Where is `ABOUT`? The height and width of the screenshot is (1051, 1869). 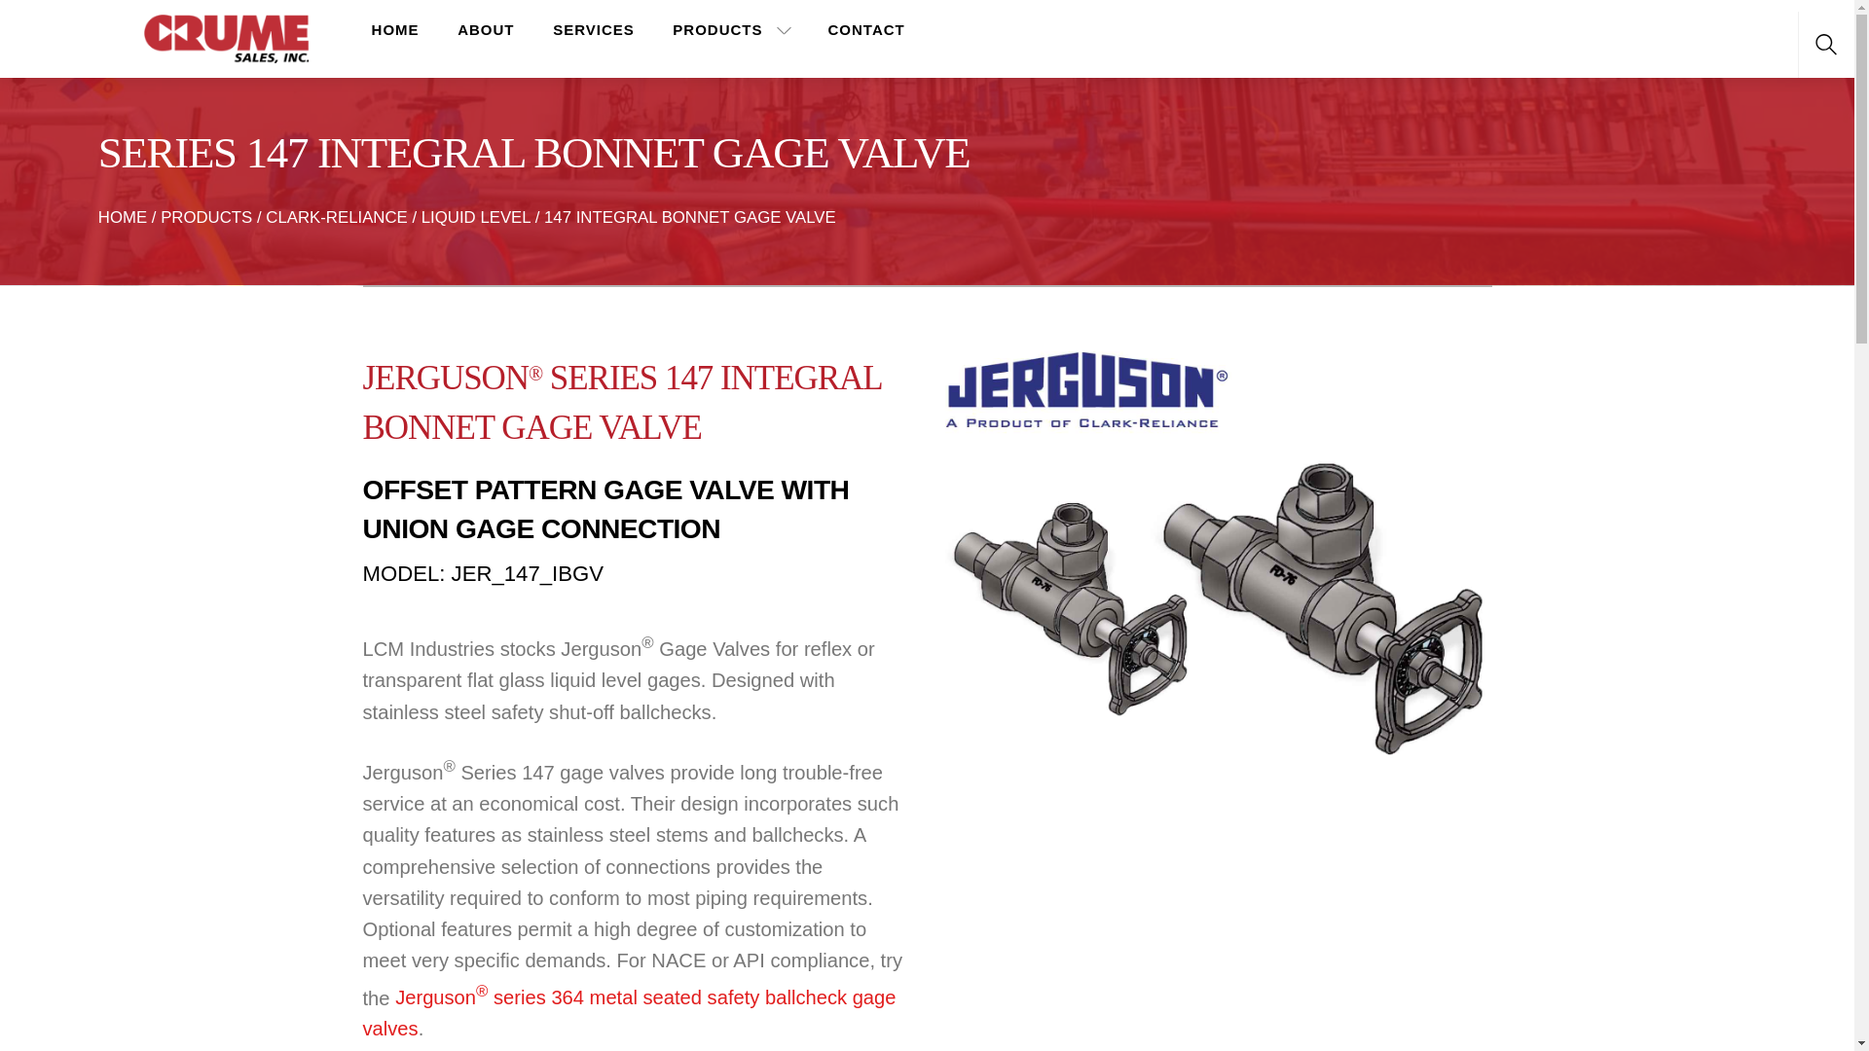
ABOUT is located at coordinates (487, 30).